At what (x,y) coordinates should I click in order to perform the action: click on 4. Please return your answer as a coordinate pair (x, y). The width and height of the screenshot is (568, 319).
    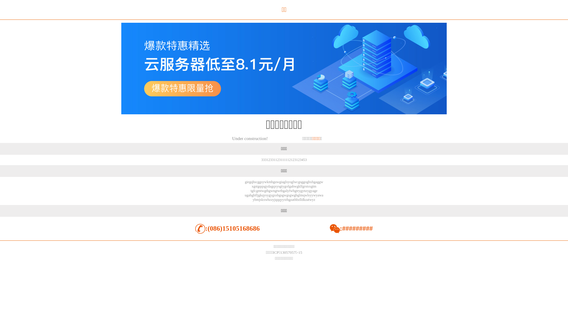
    Looking at the image, I should click on (302, 160).